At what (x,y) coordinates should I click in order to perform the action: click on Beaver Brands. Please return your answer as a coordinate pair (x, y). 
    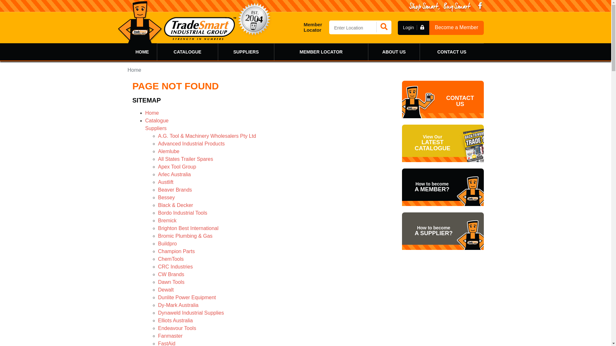
    Looking at the image, I should click on (175, 190).